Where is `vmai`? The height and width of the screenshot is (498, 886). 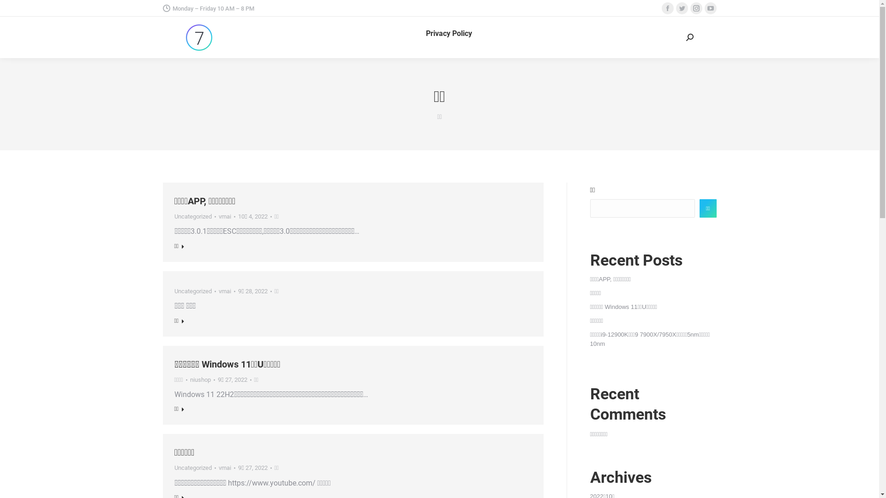
vmai is located at coordinates (227, 468).